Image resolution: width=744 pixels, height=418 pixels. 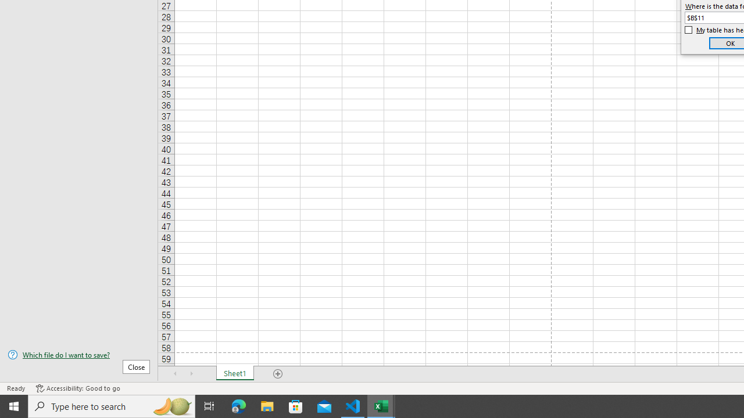 What do you see at coordinates (79, 355) in the screenshot?
I see `Which file do I want to save?` at bounding box center [79, 355].